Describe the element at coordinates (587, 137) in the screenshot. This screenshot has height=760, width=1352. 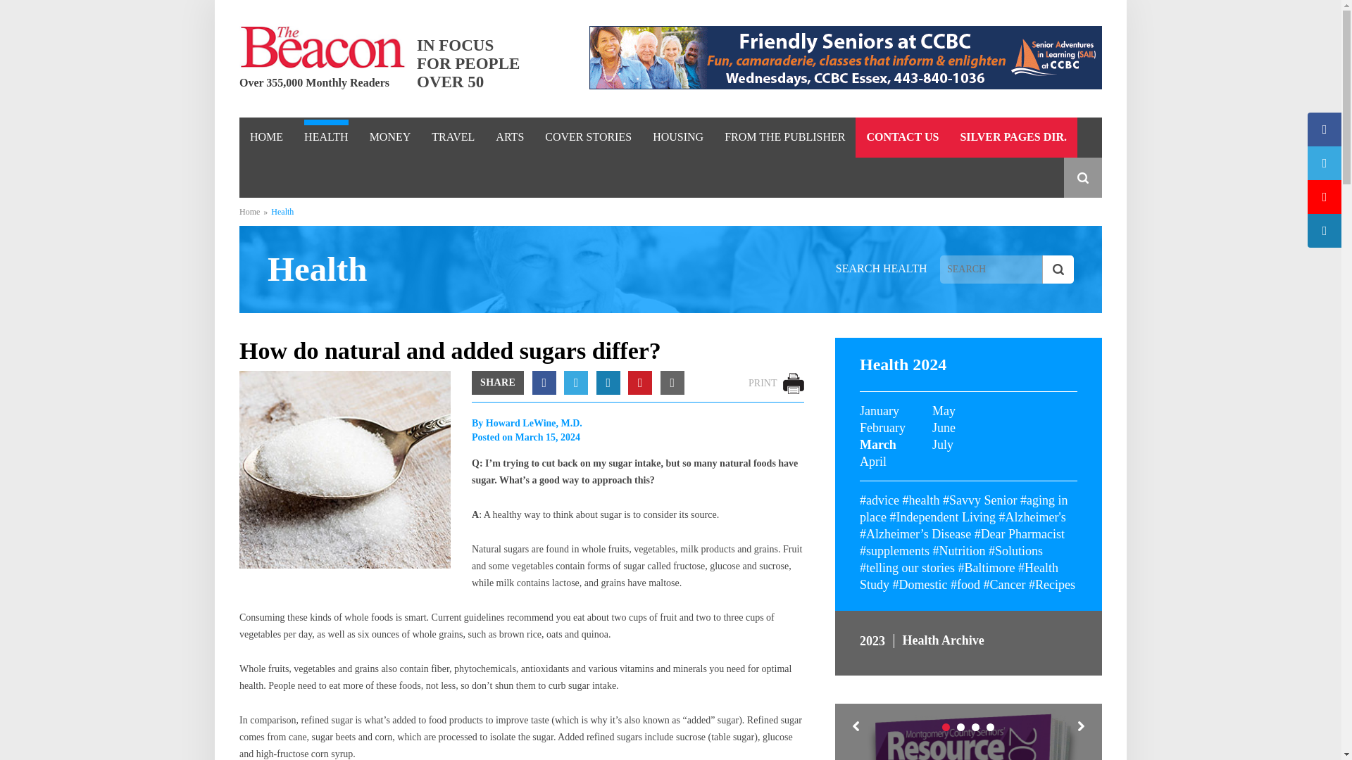
I see `COVER STORIES` at that location.